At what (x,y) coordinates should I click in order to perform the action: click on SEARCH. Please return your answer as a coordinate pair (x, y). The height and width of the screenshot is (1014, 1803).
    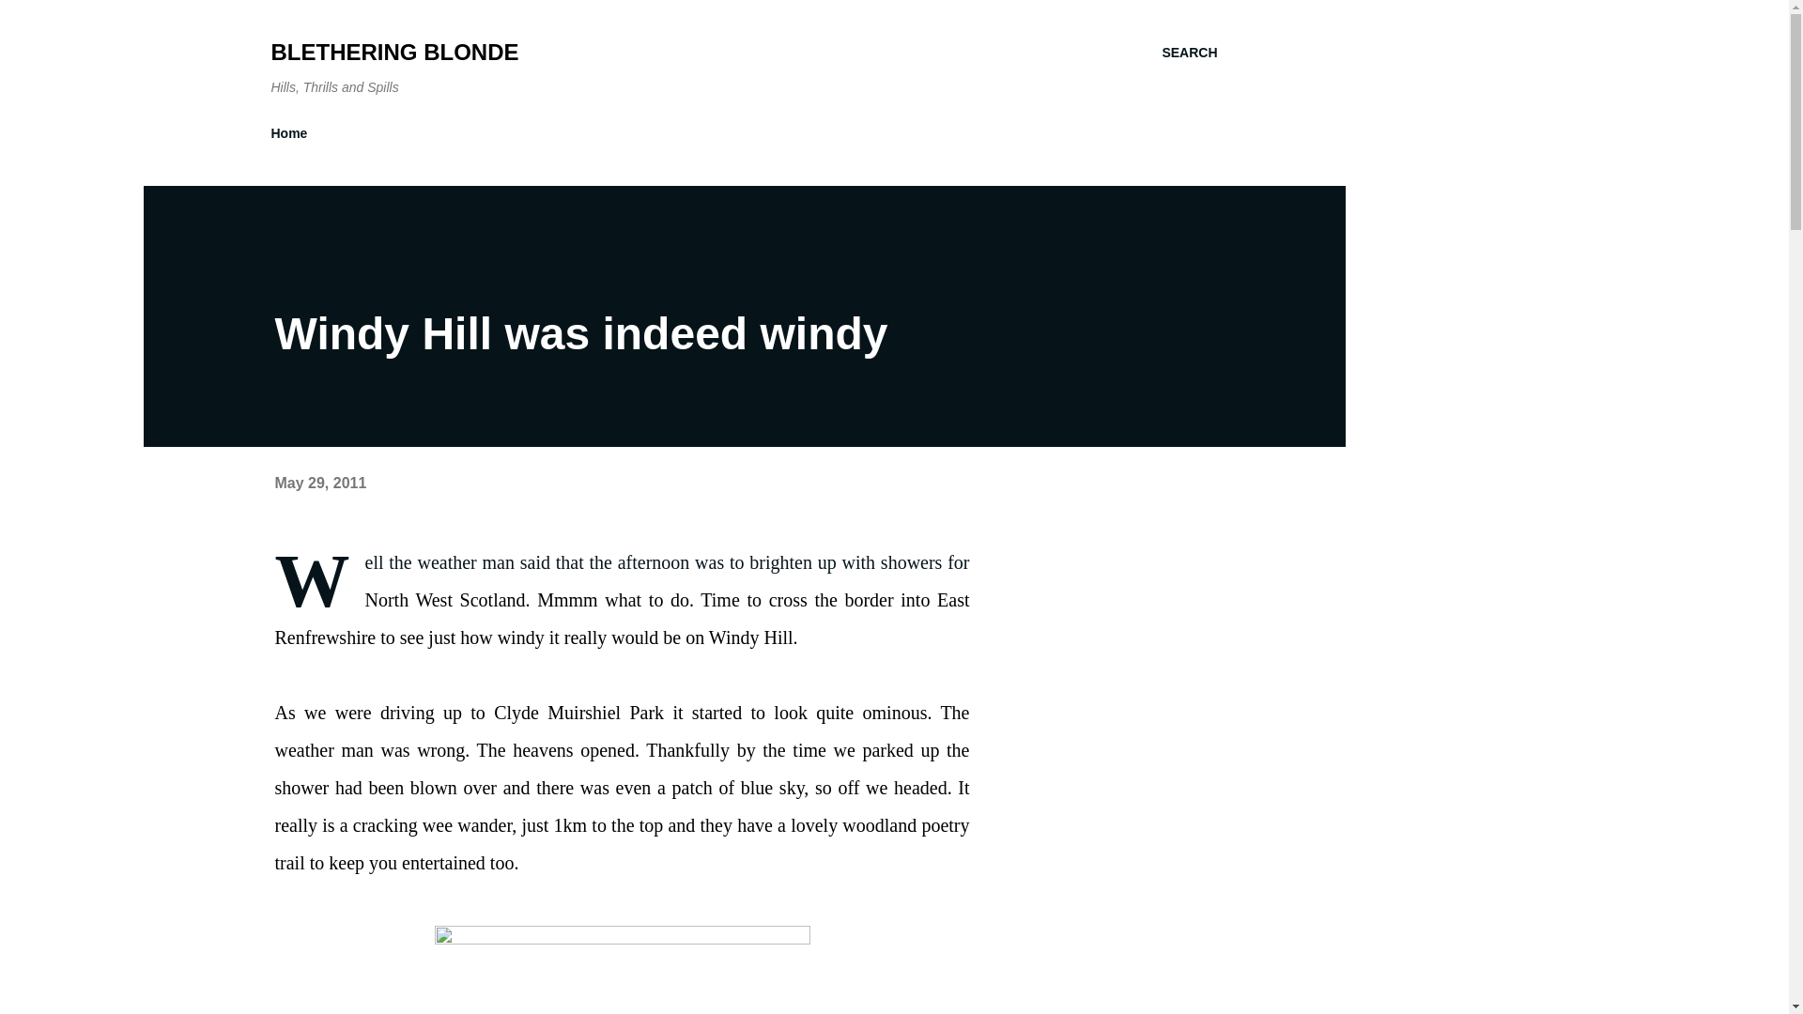
    Looking at the image, I should click on (1189, 53).